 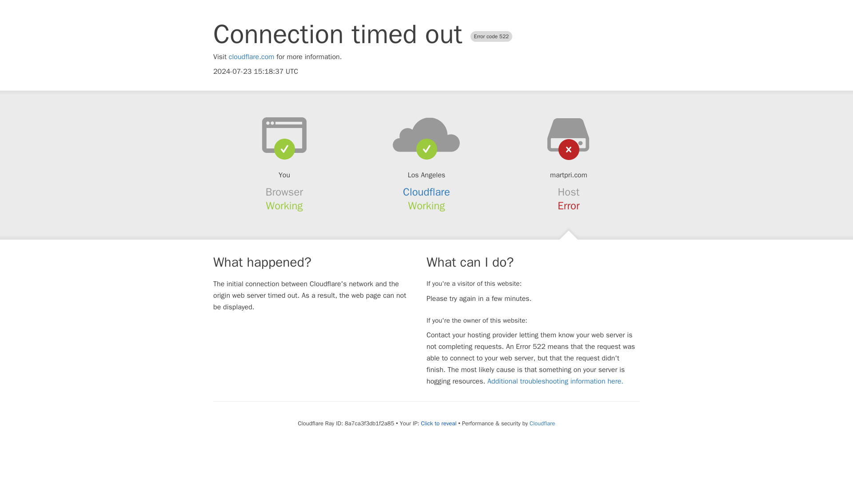 What do you see at coordinates (251, 57) in the screenshot?
I see `cloudflare.com` at bounding box center [251, 57].